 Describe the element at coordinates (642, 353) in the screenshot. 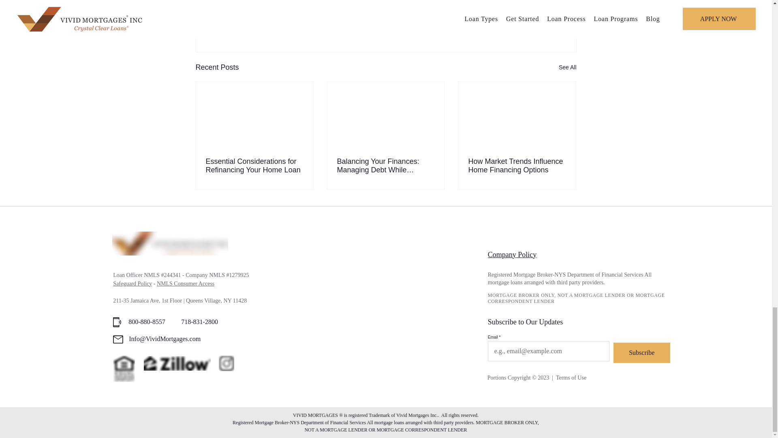

I see `Subscribe` at that location.